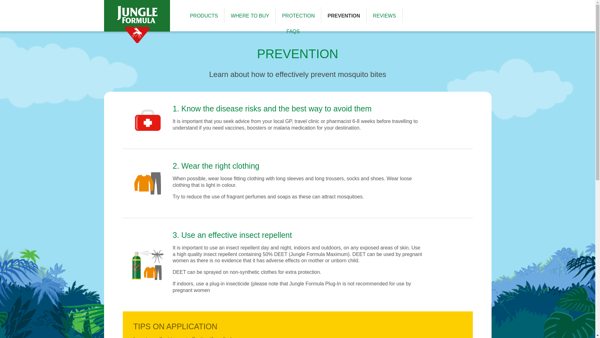 This screenshot has width=600, height=338. I want to click on REVIEWS, so click(384, 16).